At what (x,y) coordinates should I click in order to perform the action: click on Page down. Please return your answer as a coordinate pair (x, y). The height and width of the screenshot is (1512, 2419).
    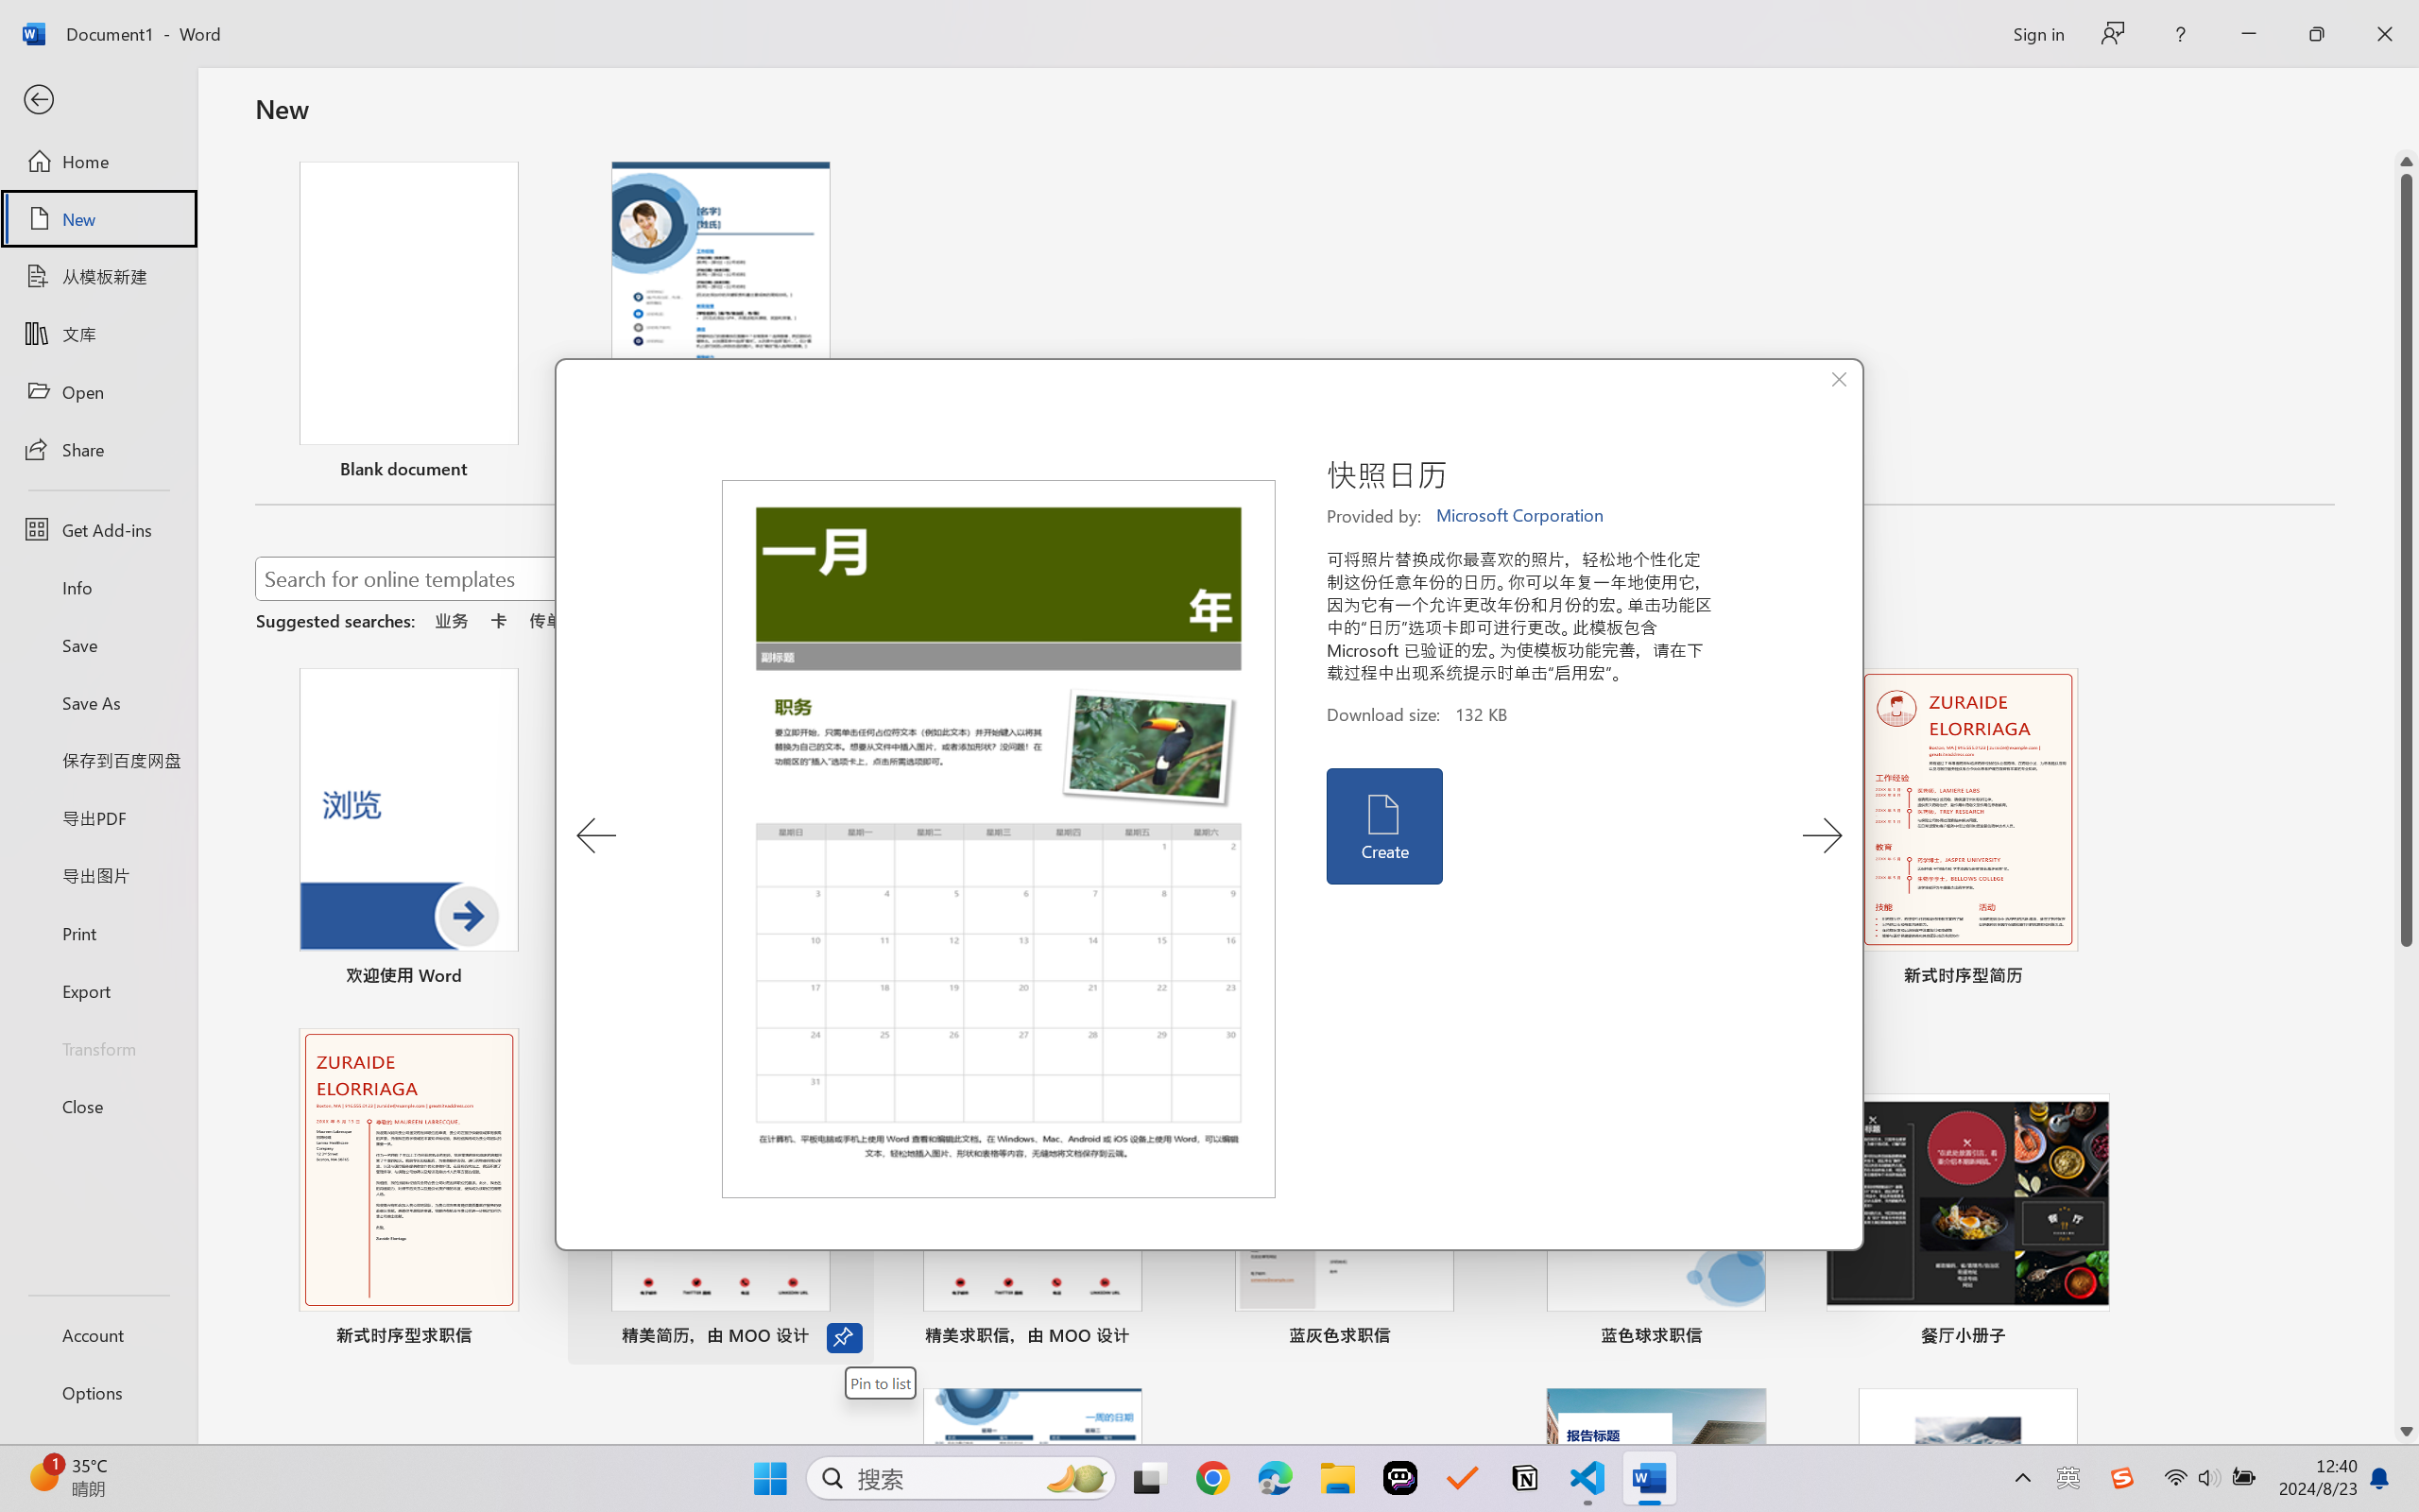
    Looking at the image, I should click on (2407, 1183).